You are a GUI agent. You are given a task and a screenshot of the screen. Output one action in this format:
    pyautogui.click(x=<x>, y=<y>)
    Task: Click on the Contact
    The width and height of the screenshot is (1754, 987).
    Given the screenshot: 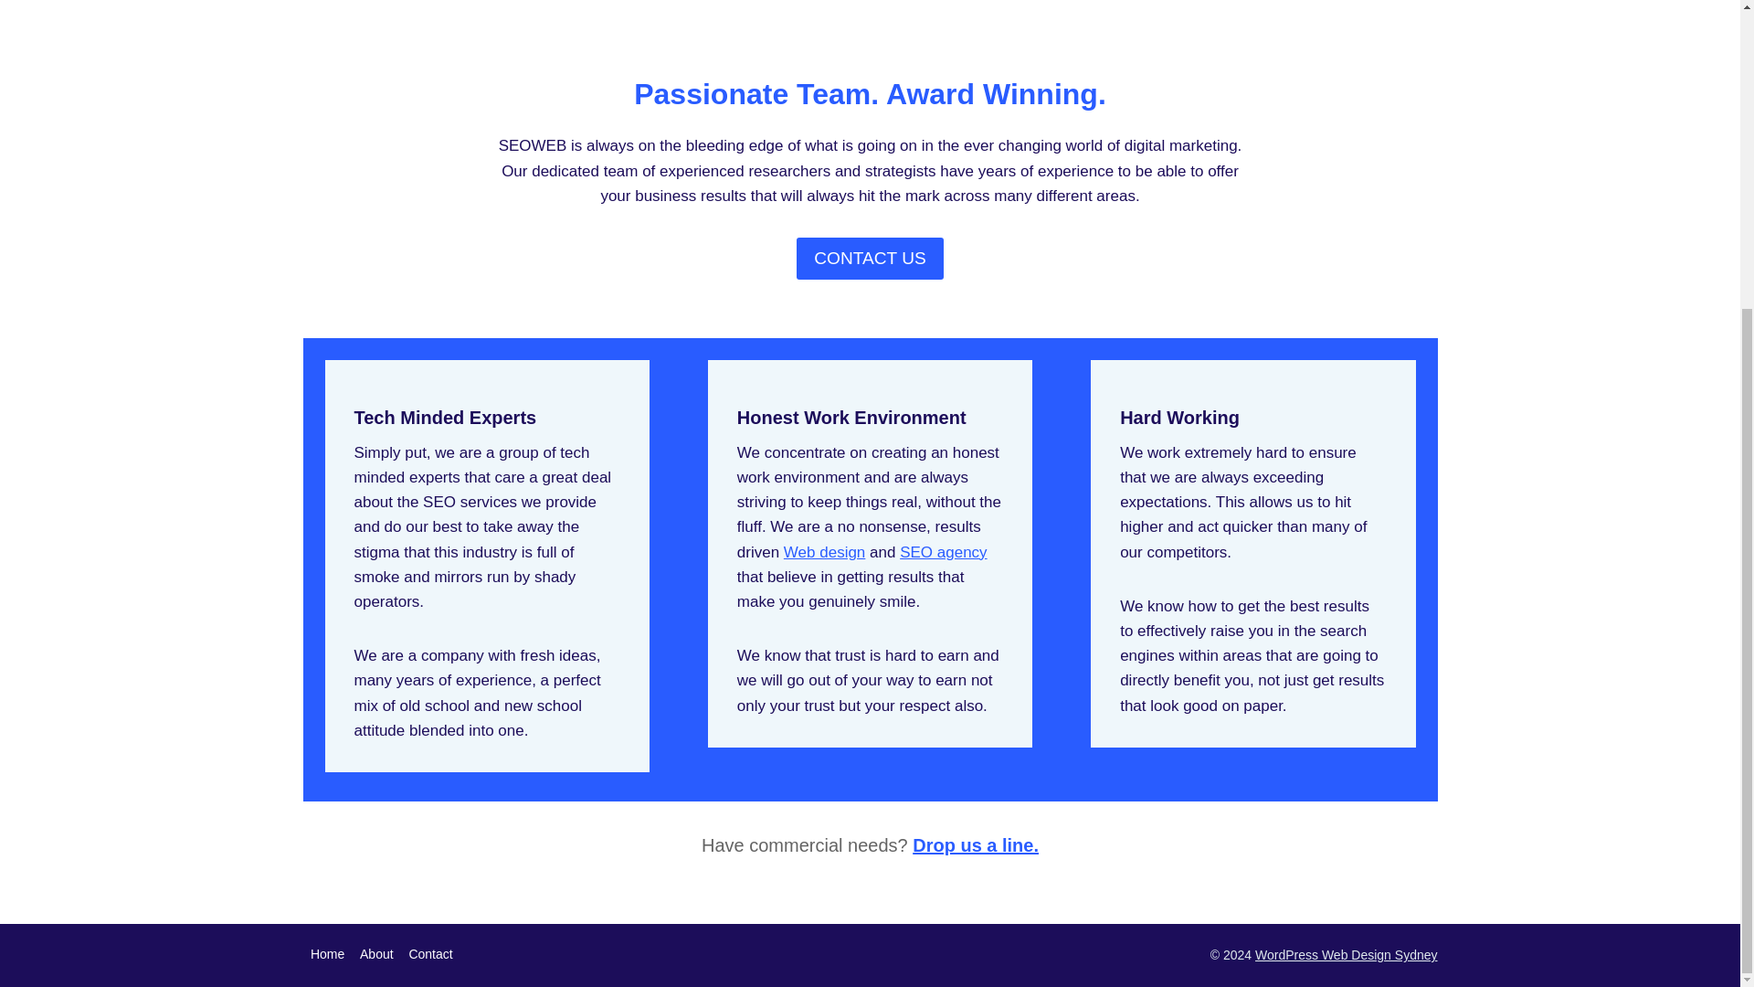 What is the action you would take?
    pyautogui.click(x=430, y=954)
    